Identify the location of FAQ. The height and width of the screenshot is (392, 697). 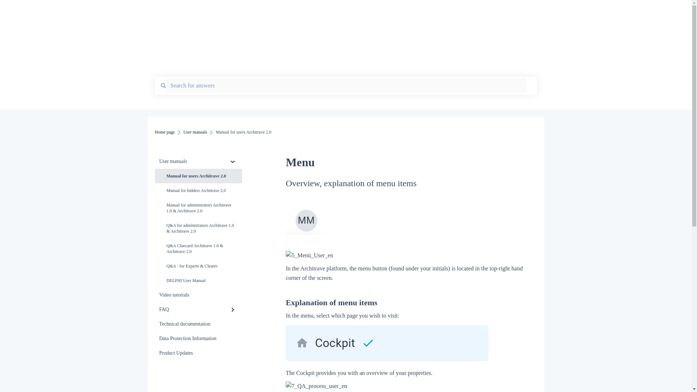
(198, 309).